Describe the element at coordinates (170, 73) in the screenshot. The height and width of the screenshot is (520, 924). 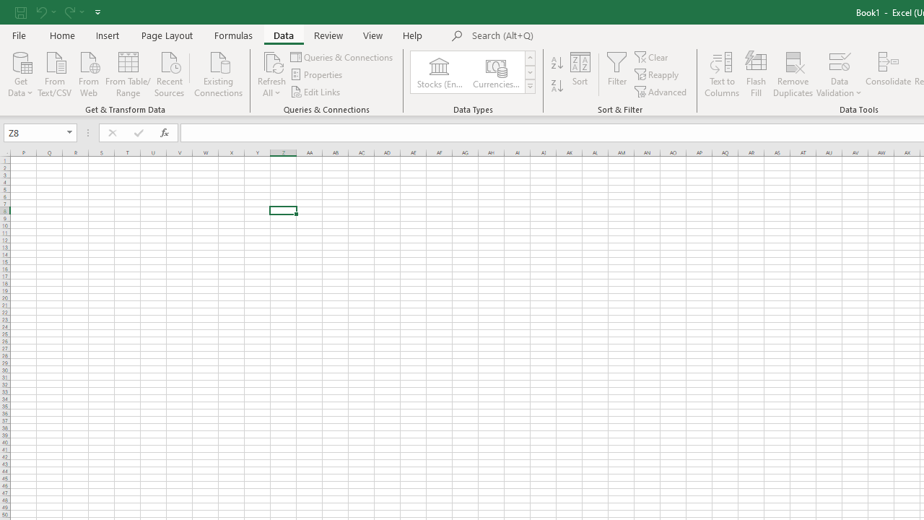
I see `Recent Sources` at that location.